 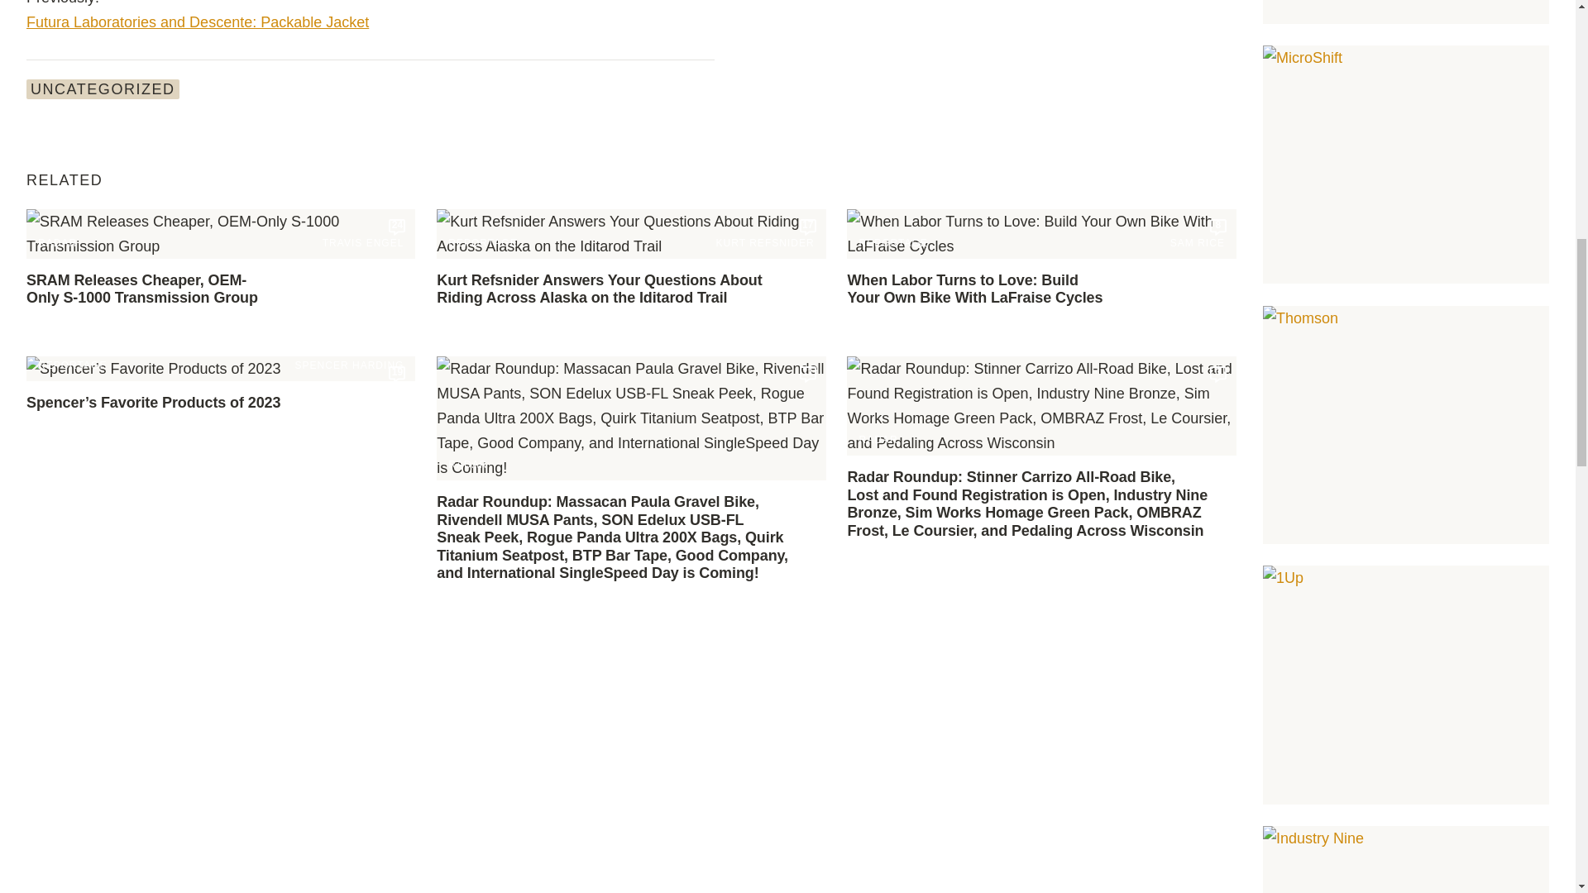 I want to click on 1Up, so click(x=1406, y=685).